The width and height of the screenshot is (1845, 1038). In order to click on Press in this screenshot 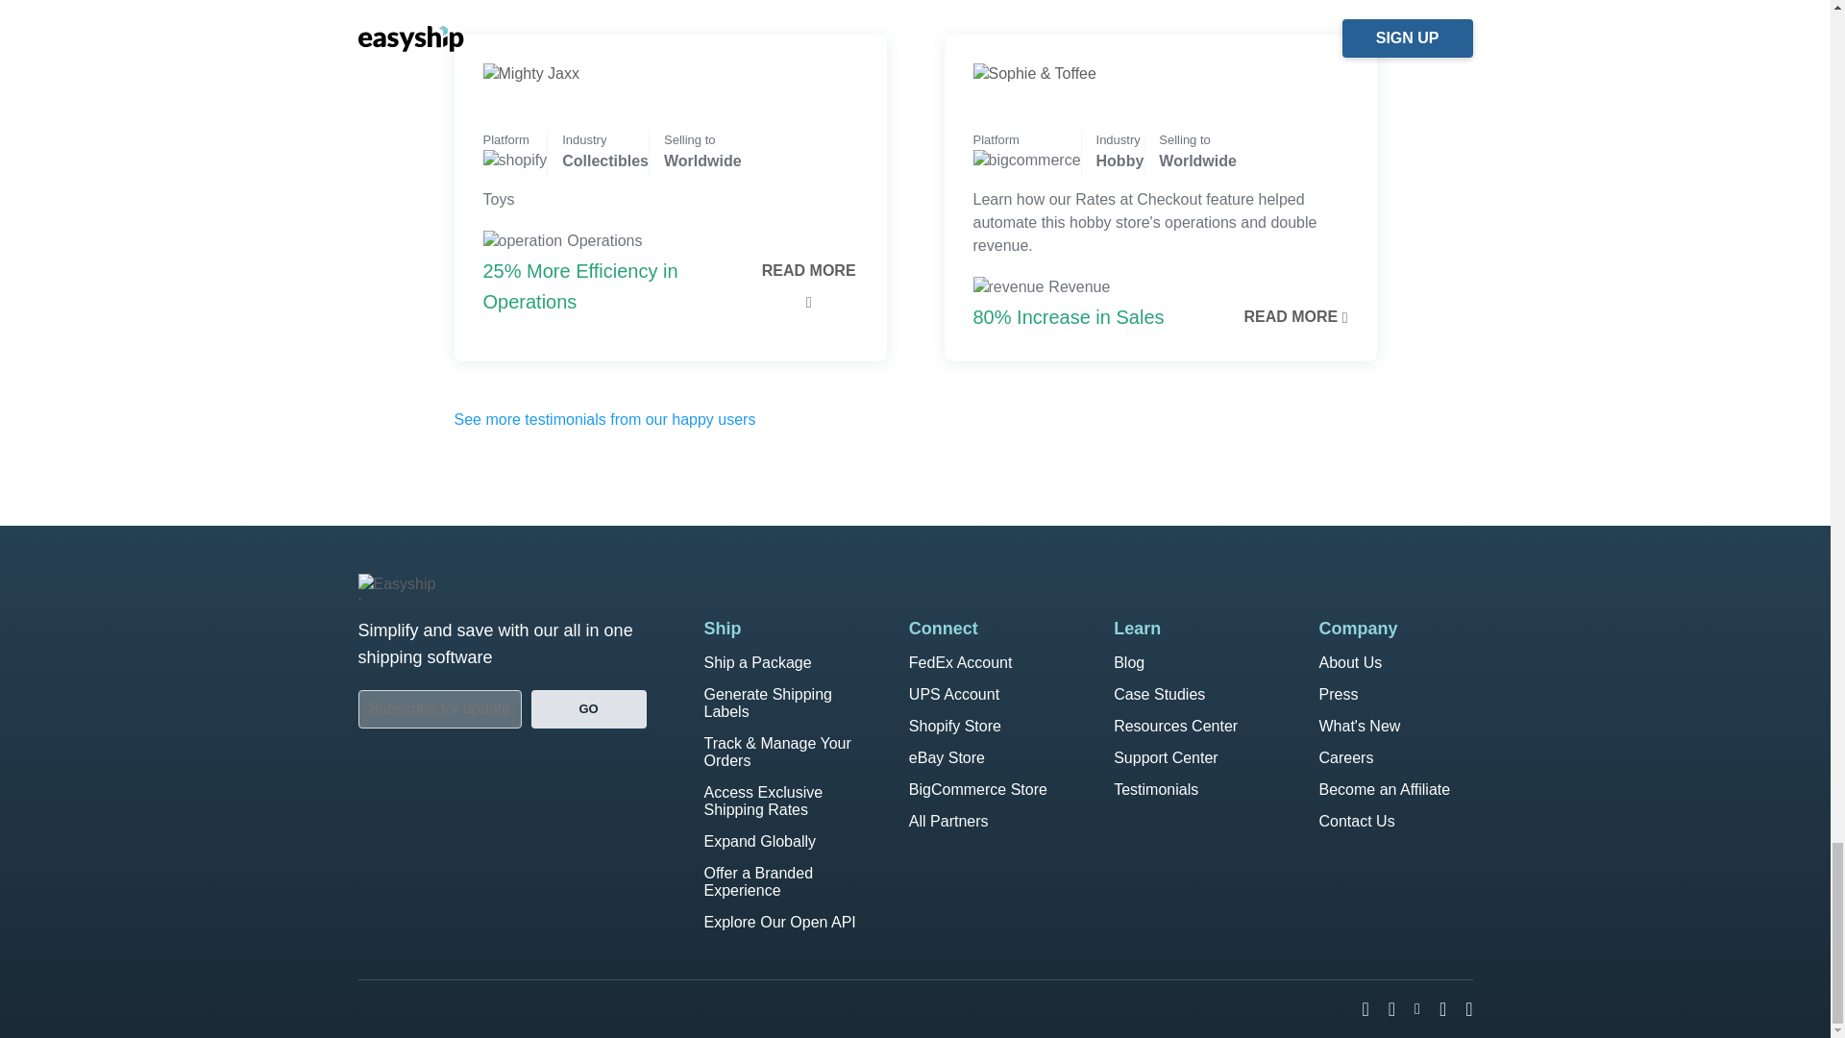, I will do `click(1338, 694)`.